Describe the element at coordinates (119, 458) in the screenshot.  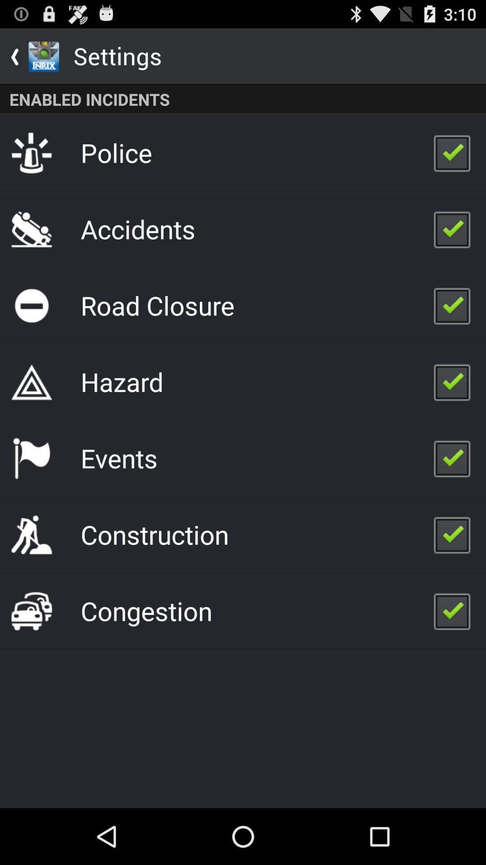
I see `scroll until the events item` at that location.